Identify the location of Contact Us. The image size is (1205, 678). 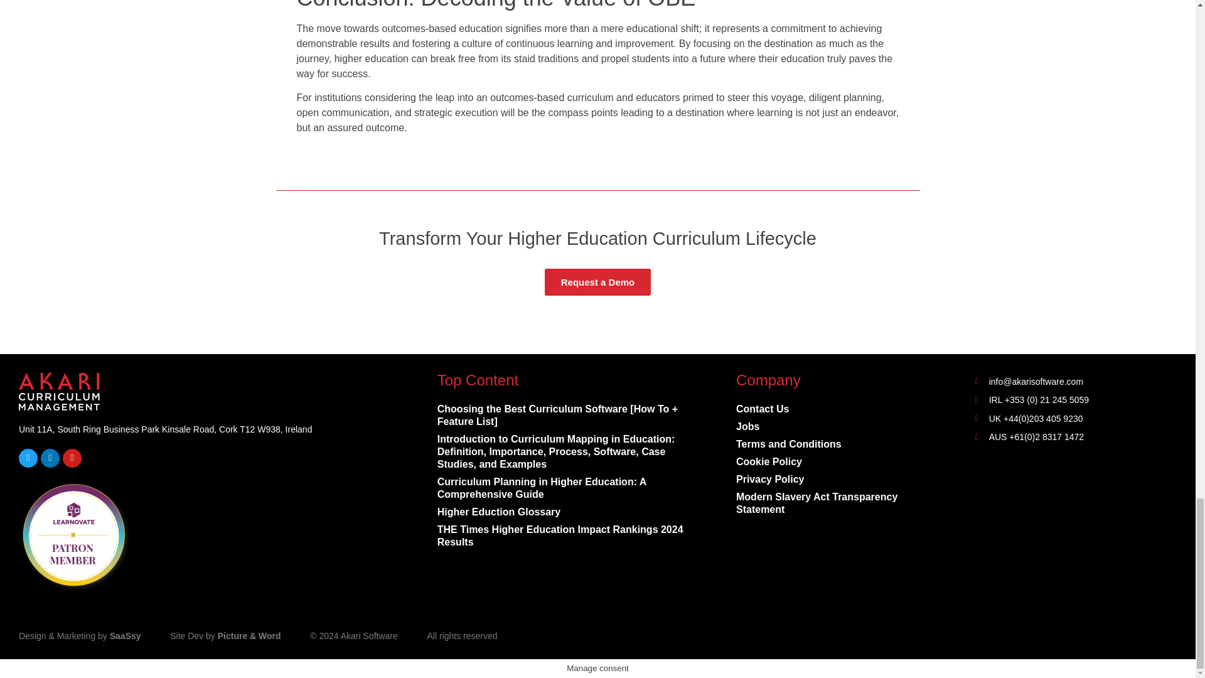
(830, 409).